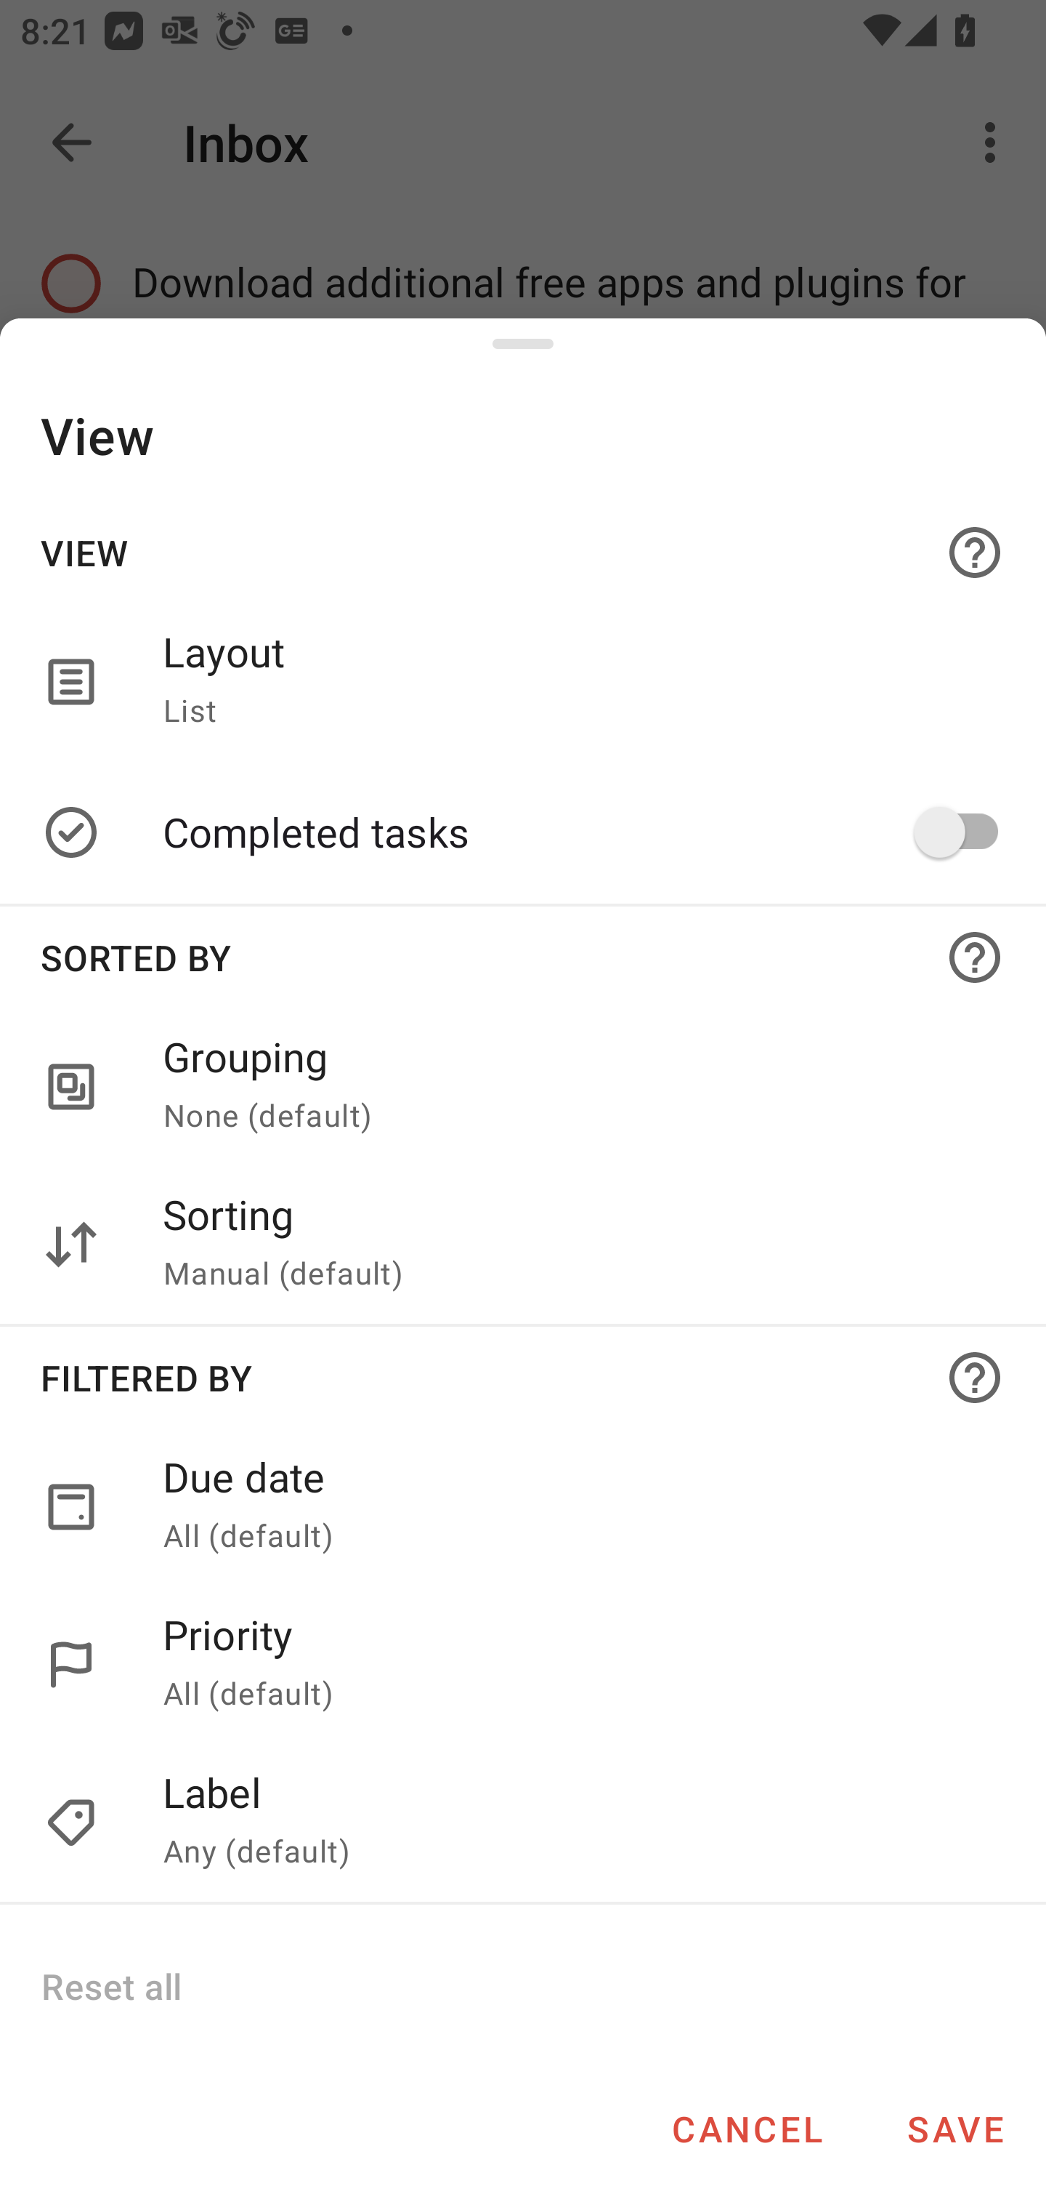 The height and width of the screenshot is (2210, 1046). Describe the element at coordinates (523, 1377) in the screenshot. I see `FILTERED BY` at that location.